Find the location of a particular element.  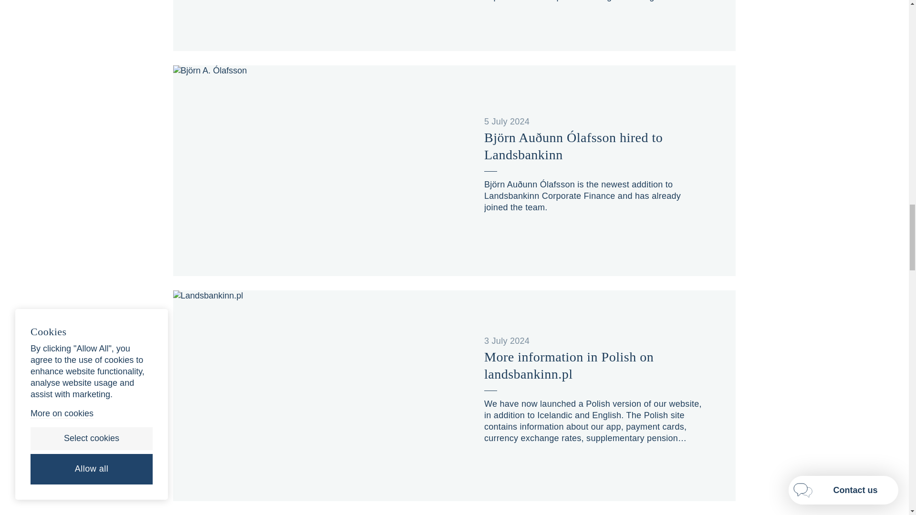

More information in Polish on landsbankinn.pl is located at coordinates (594, 366).